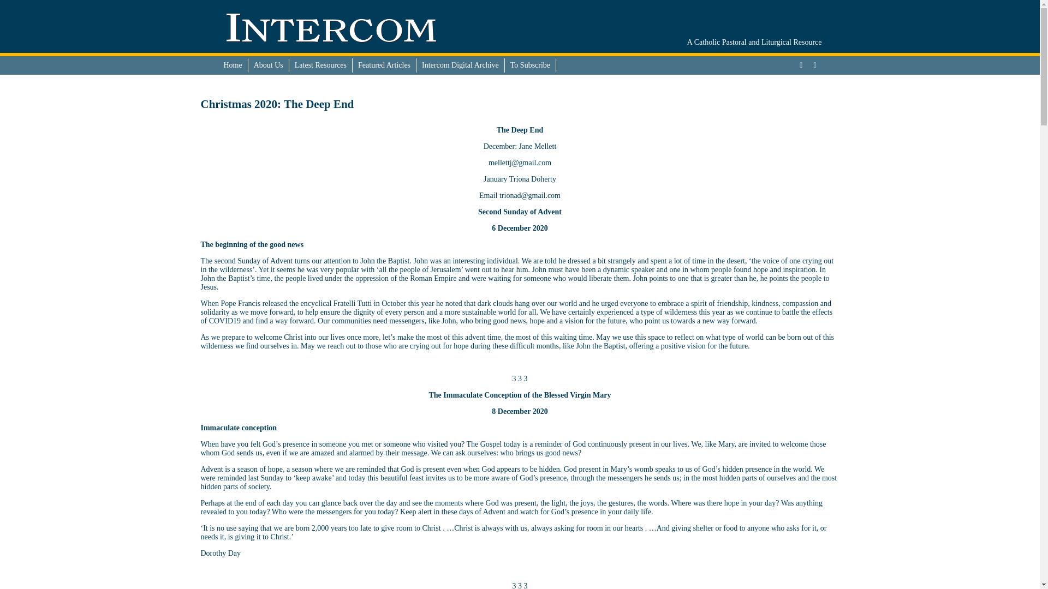  Describe the element at coordinates (461, 65) in the screenshot. I see `Intercom Digital Archive` at that location.